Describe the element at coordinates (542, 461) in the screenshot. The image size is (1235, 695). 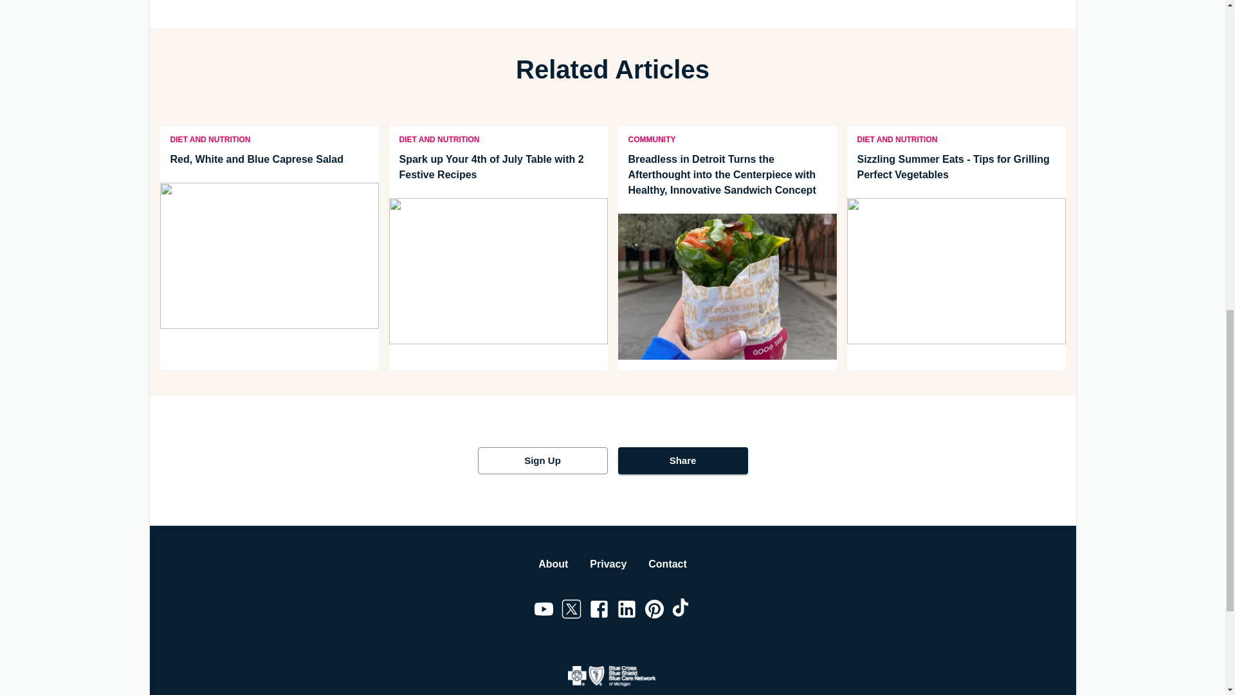
I see `Sign Up` at that location.